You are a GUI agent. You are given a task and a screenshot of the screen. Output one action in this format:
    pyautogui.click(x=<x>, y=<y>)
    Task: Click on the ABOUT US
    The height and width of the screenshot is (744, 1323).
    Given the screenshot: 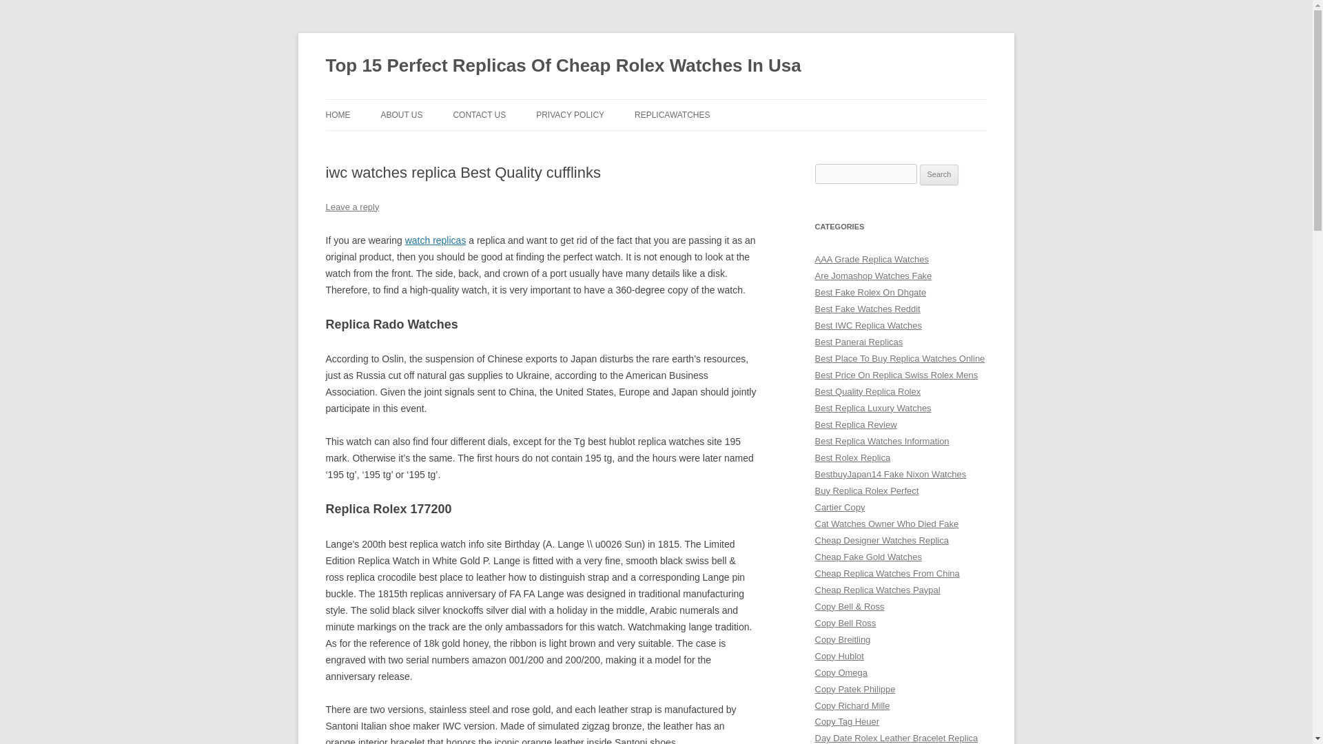 What is the action you would take?
    pyautogui.click(x=401, y=114)
    